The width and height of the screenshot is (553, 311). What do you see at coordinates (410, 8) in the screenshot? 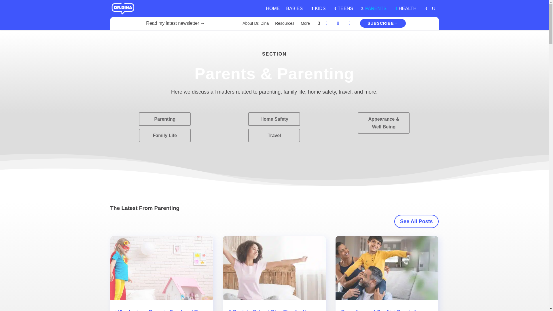
I see `HEALTH` at bounding box center [410, 8].